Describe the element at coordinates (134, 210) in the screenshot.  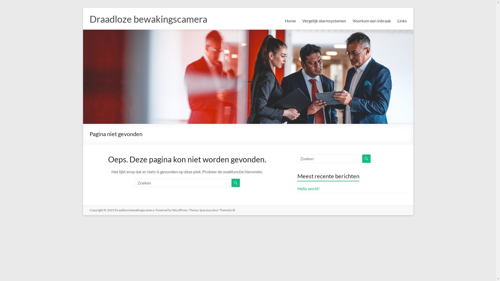
I see `Draadloze bewakingscamera` at that location.